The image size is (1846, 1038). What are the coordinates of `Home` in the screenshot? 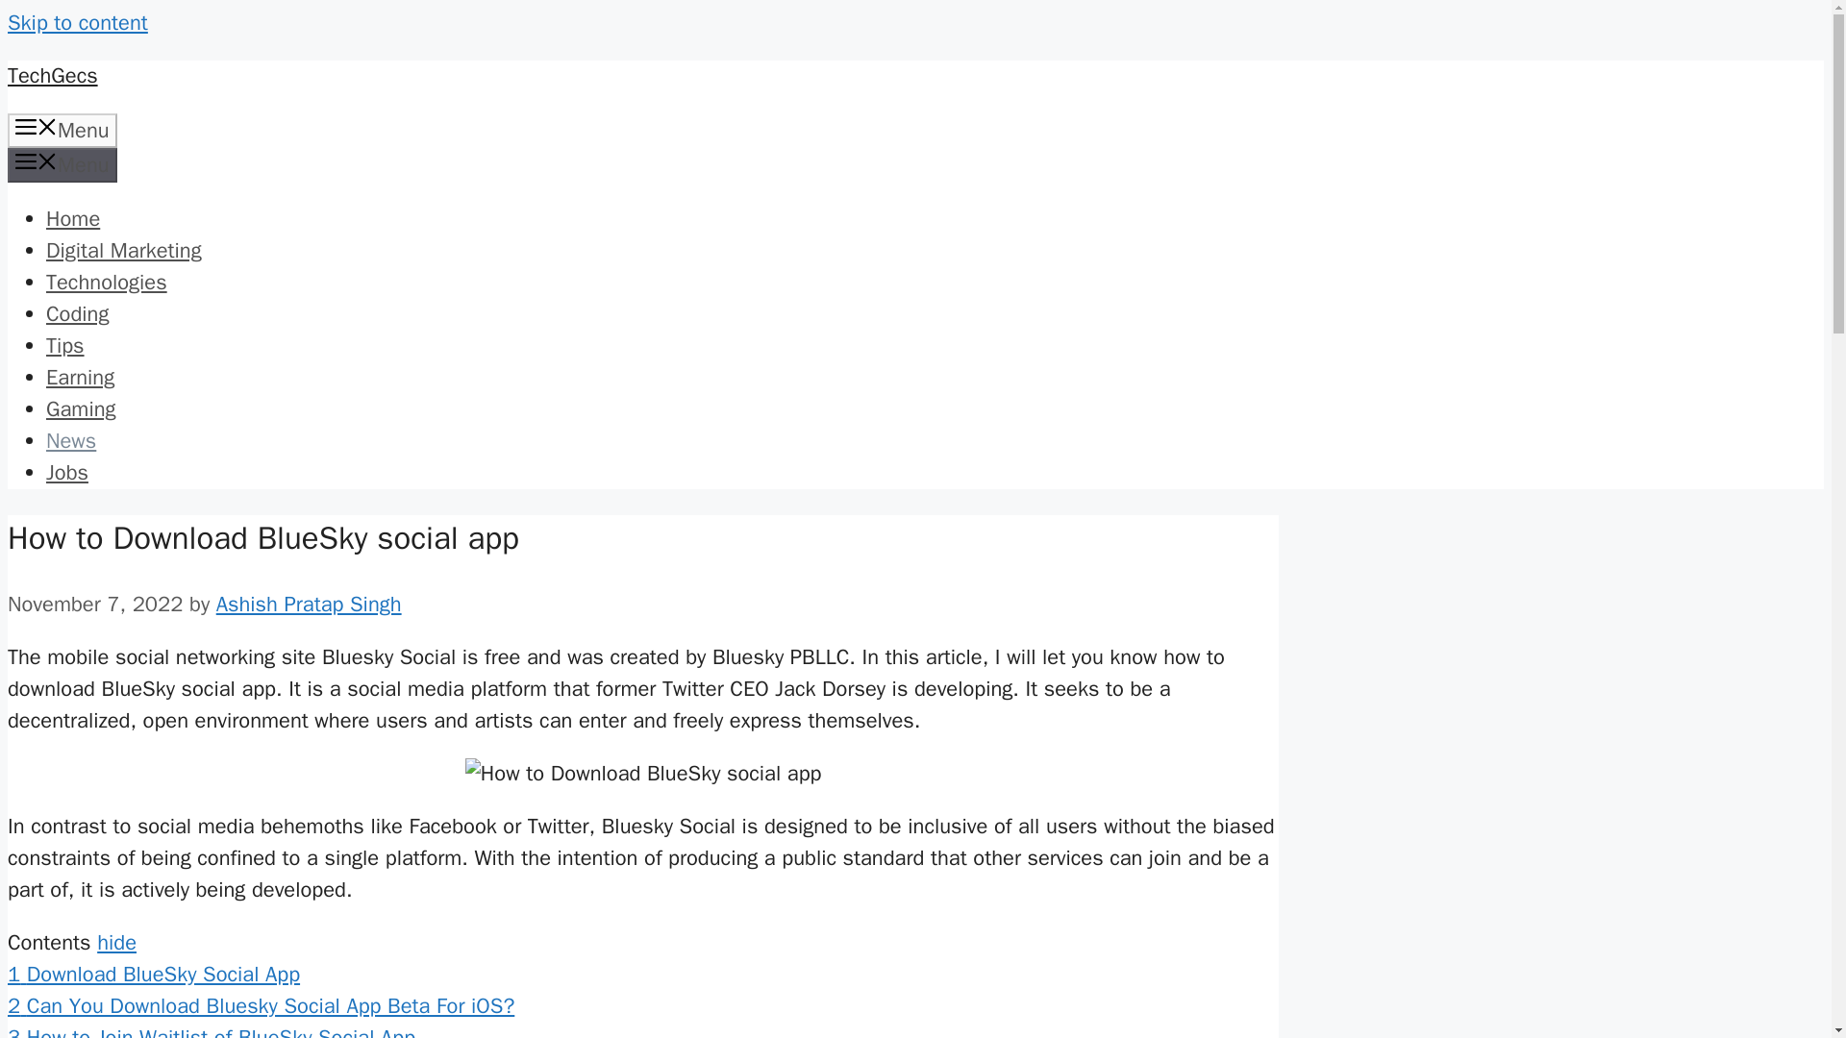 It's located at (73, 218).